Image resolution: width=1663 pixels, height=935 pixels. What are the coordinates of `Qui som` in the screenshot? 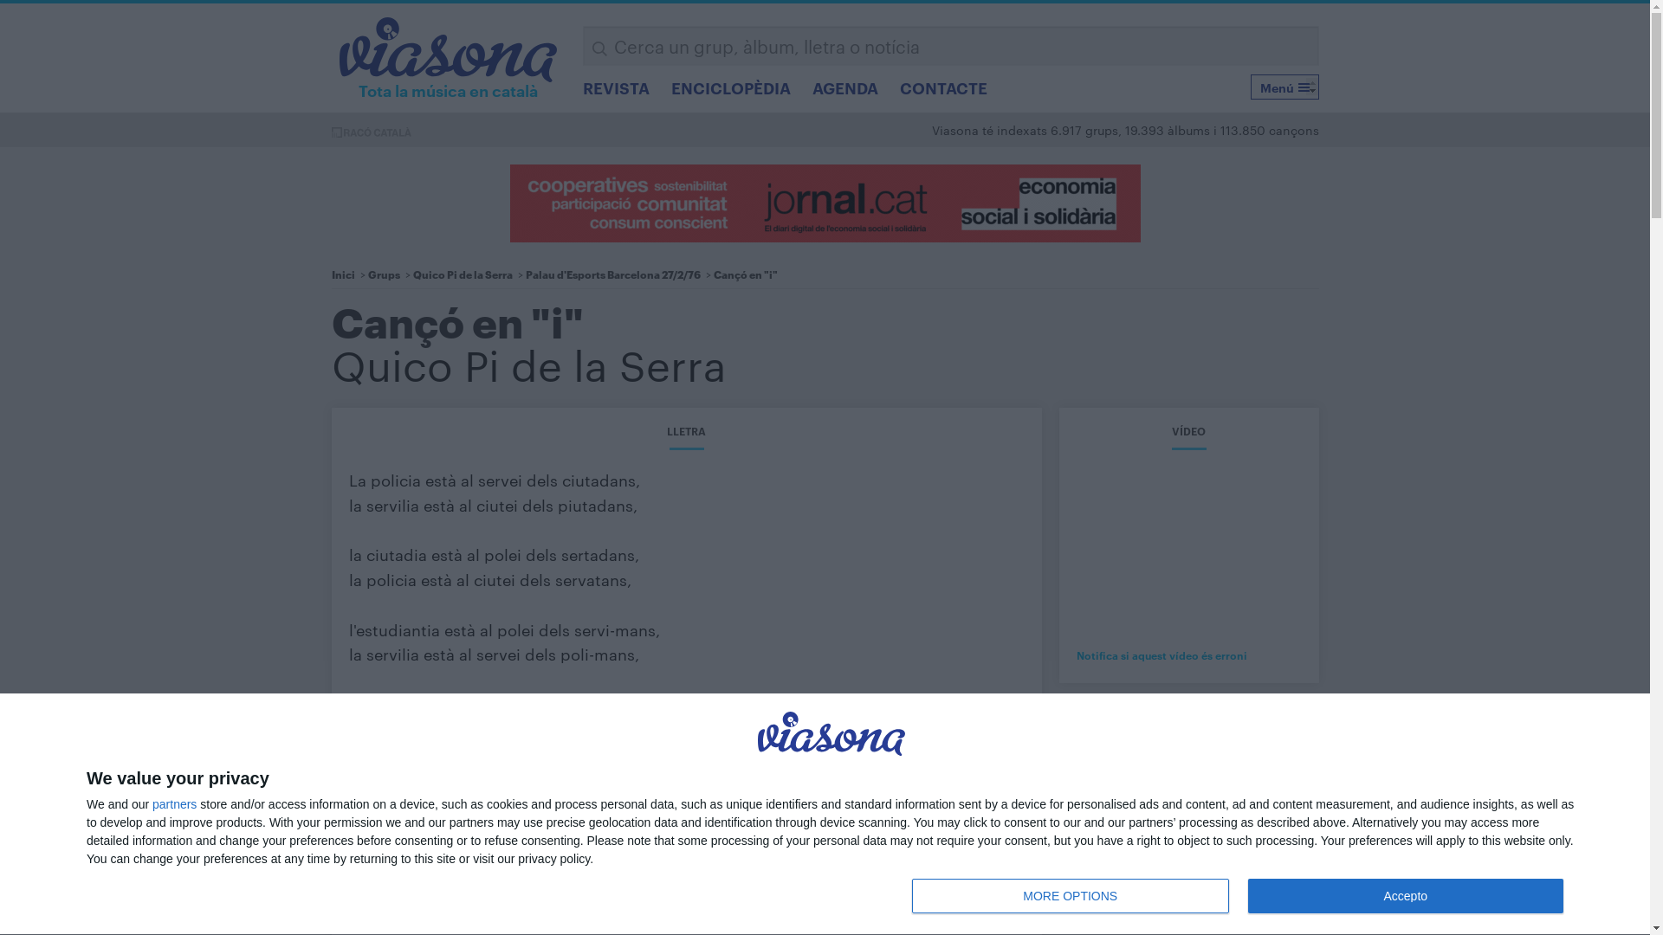 It's located at (972, 905).